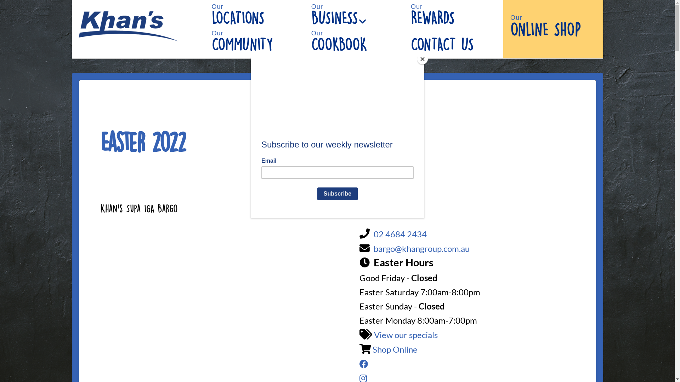  What do you see at coordinates (406, 335) in the screenshot?
I see `View our specials` at bounding box center [406, 335].